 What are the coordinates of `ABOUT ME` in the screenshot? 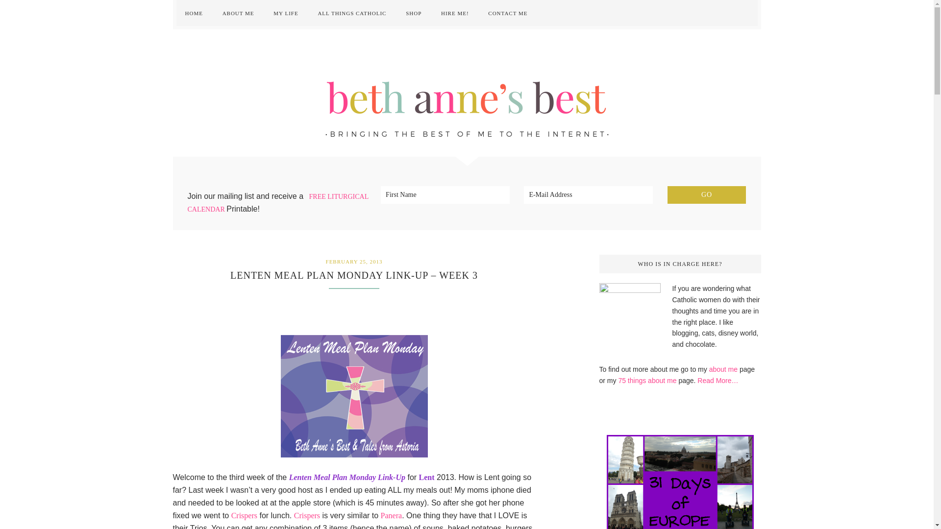 It's located at (238, 13).